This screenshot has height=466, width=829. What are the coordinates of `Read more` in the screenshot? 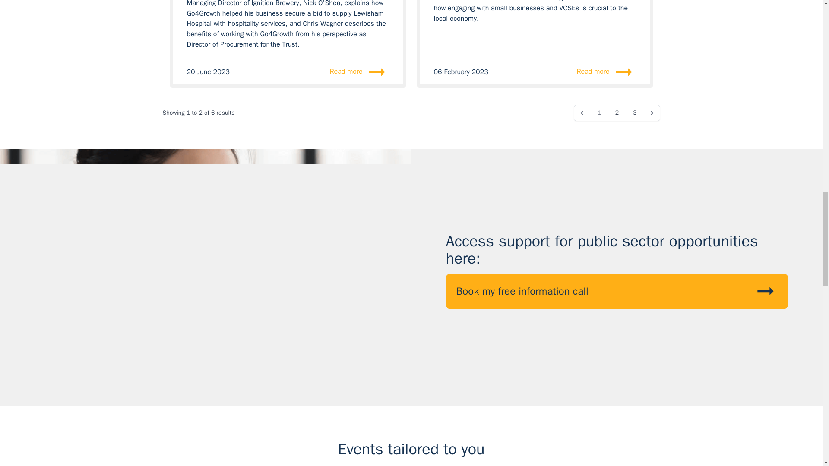 It's located at (585, 72).